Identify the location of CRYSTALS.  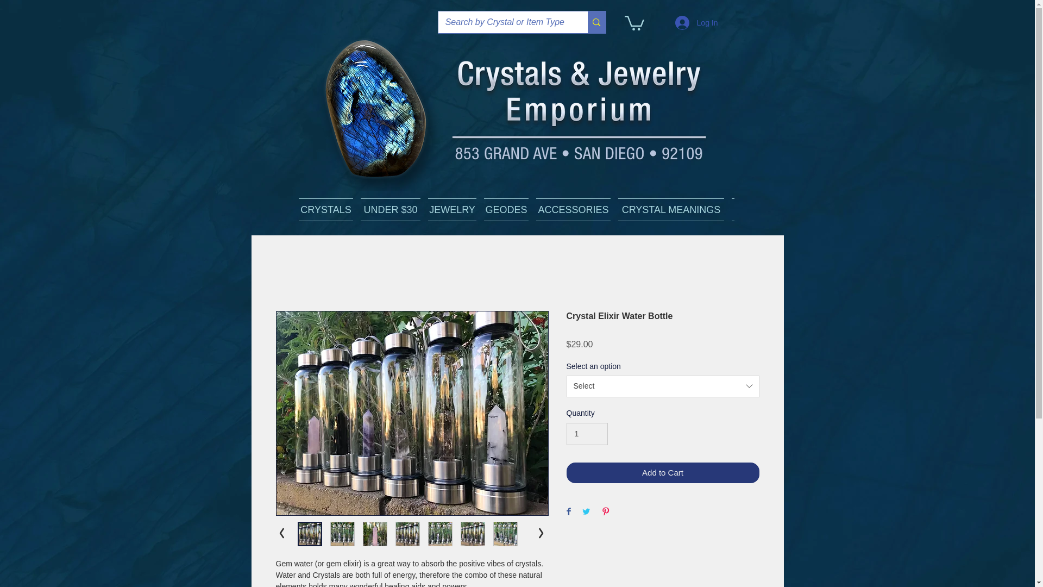
(326, 210).